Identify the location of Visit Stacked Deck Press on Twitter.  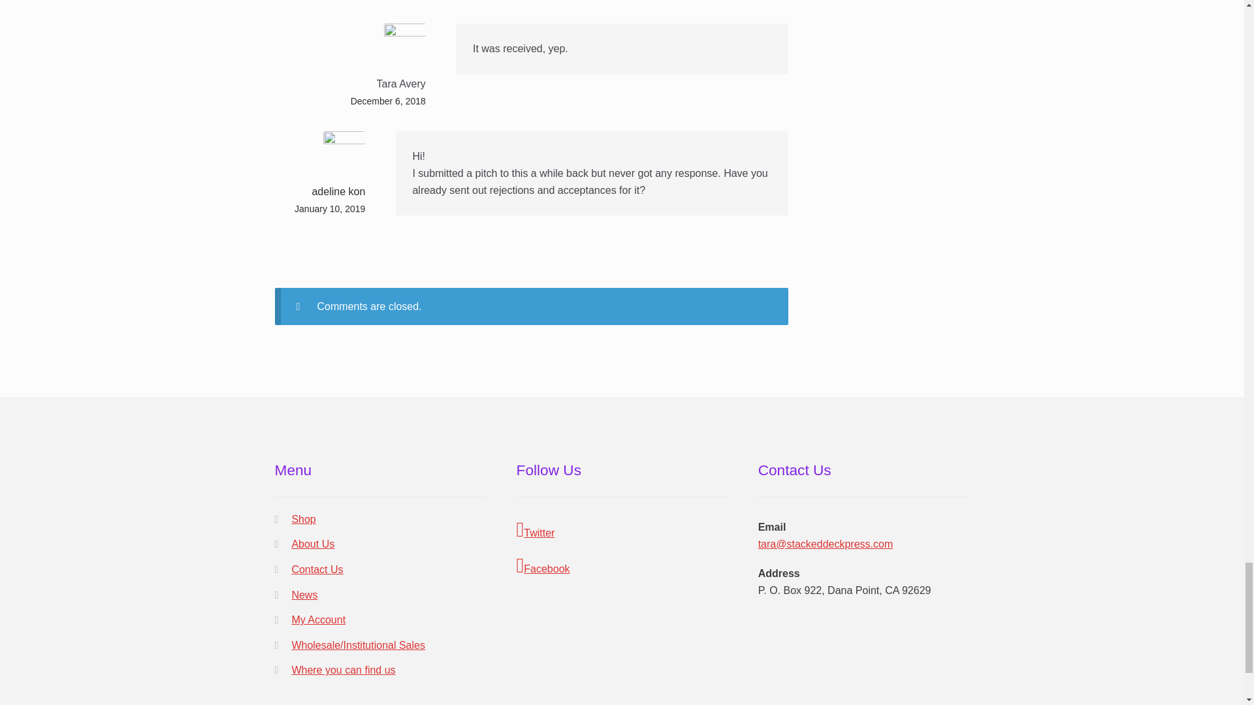
(622, 530).